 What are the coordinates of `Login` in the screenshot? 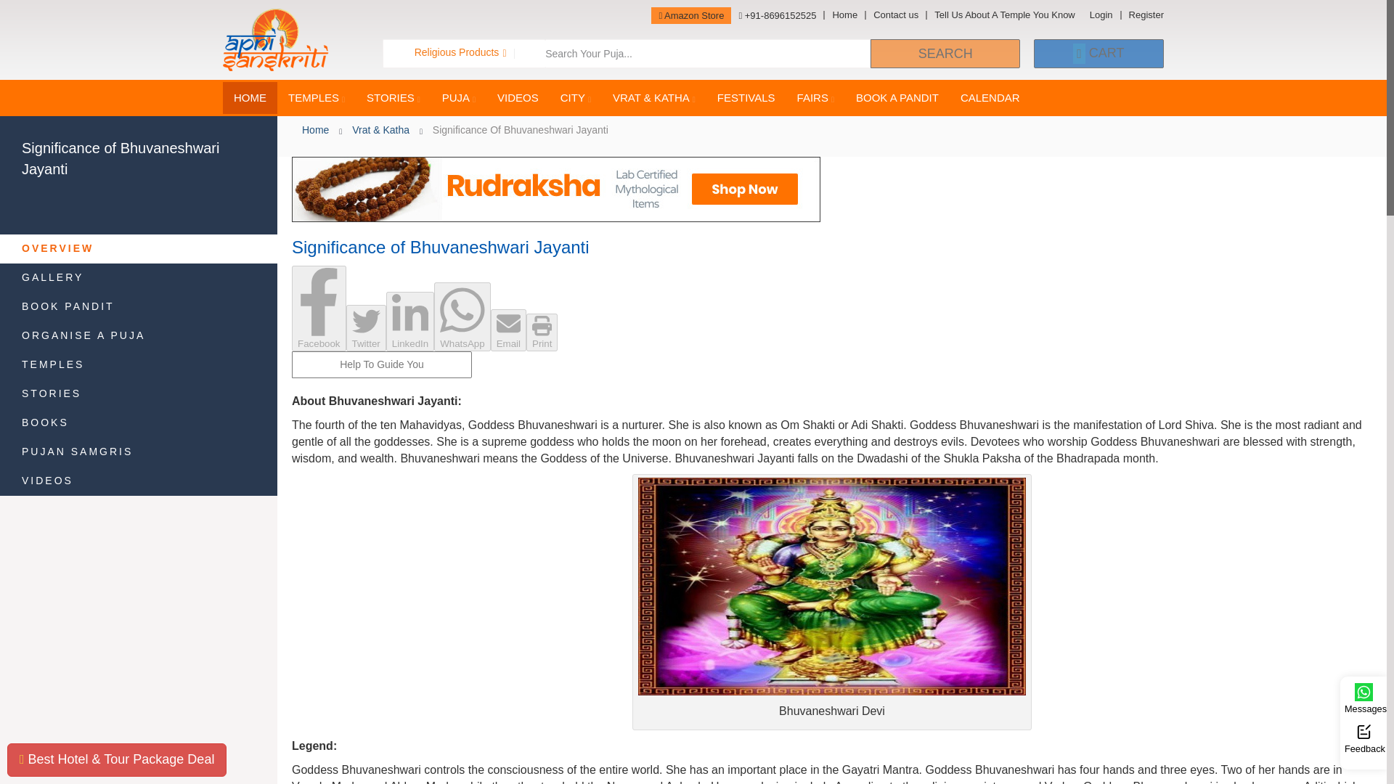 It's located at (1101, 15).